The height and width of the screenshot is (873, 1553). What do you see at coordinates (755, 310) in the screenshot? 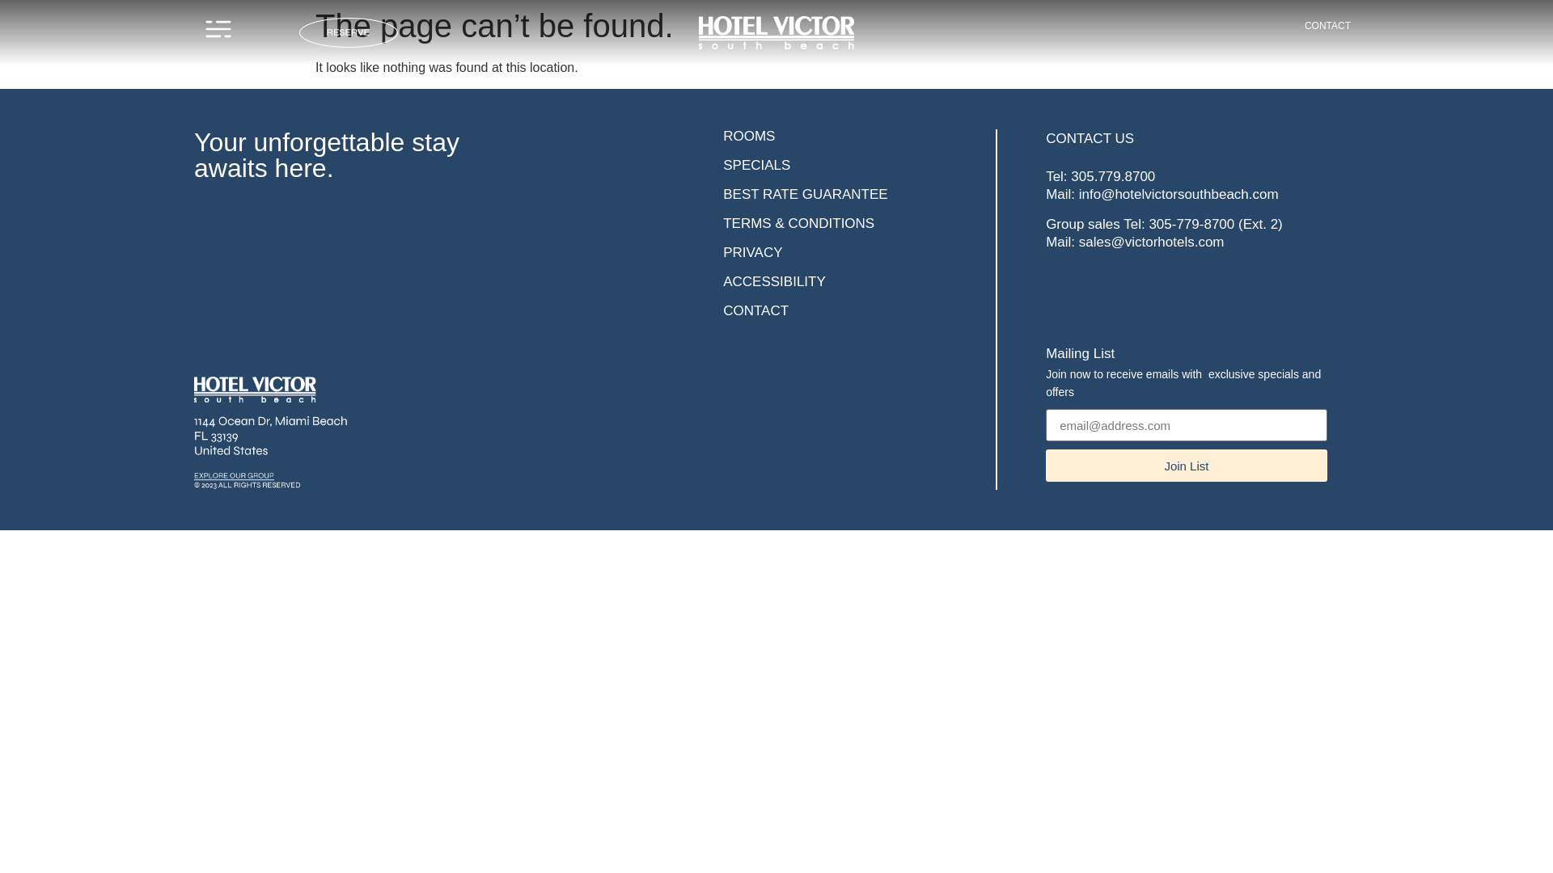
I see `CONTACT` at bounding box center [755, 310].